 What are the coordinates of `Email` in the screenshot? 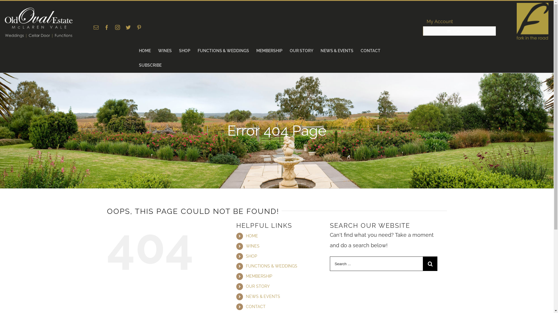 It's located at (96, 27).